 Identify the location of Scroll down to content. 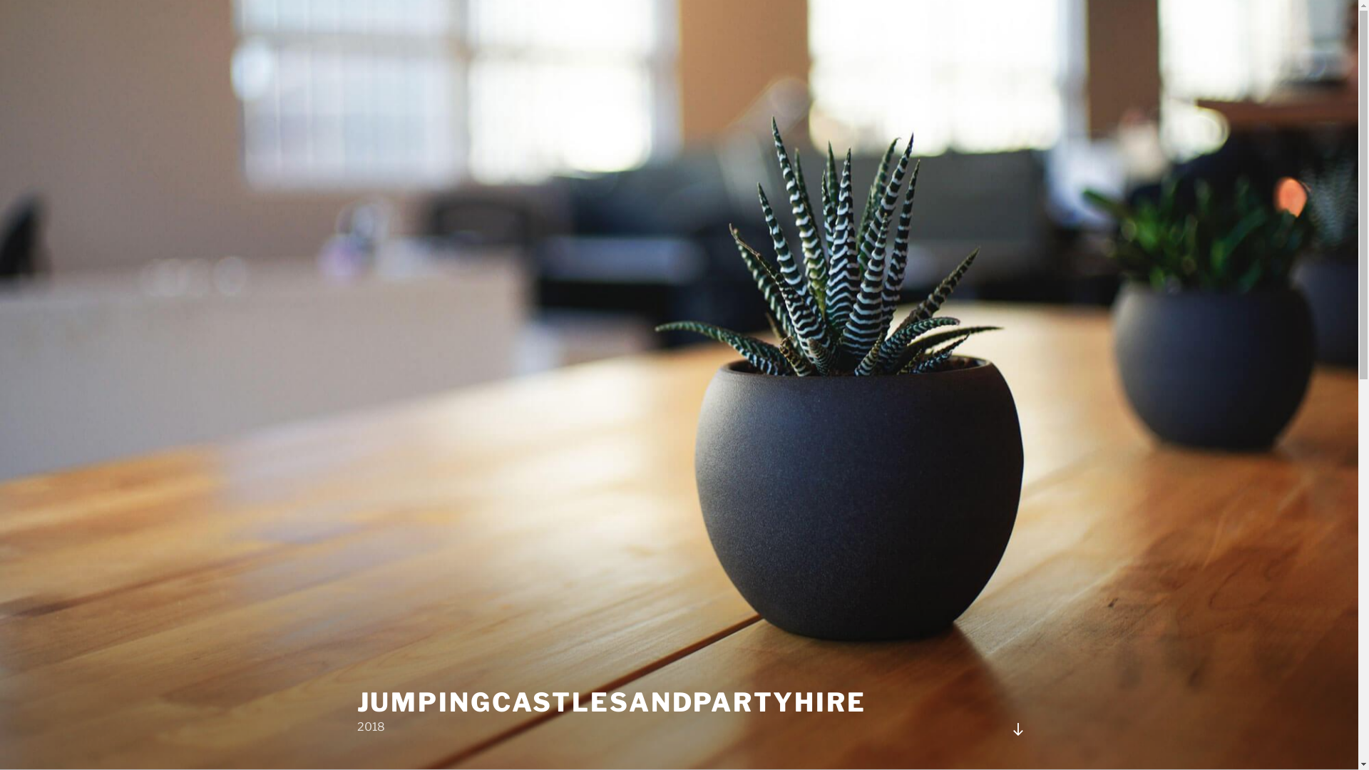
(1017, 729).